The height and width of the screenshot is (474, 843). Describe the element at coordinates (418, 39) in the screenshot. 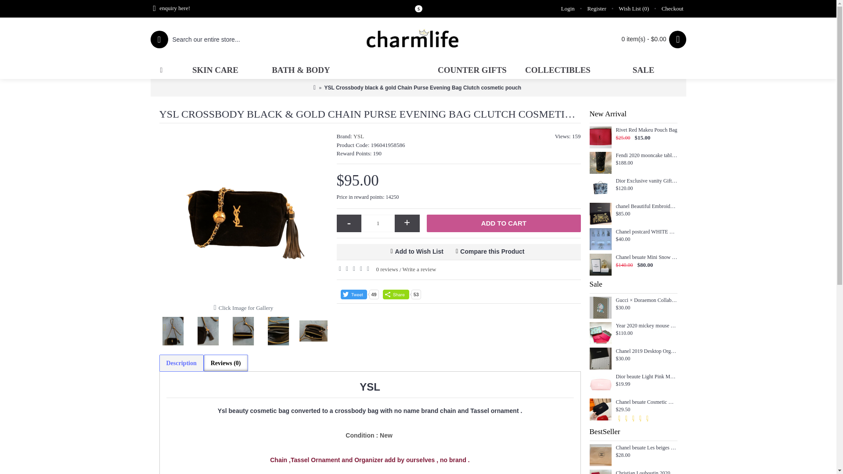

I see `CharmLife` at that location.